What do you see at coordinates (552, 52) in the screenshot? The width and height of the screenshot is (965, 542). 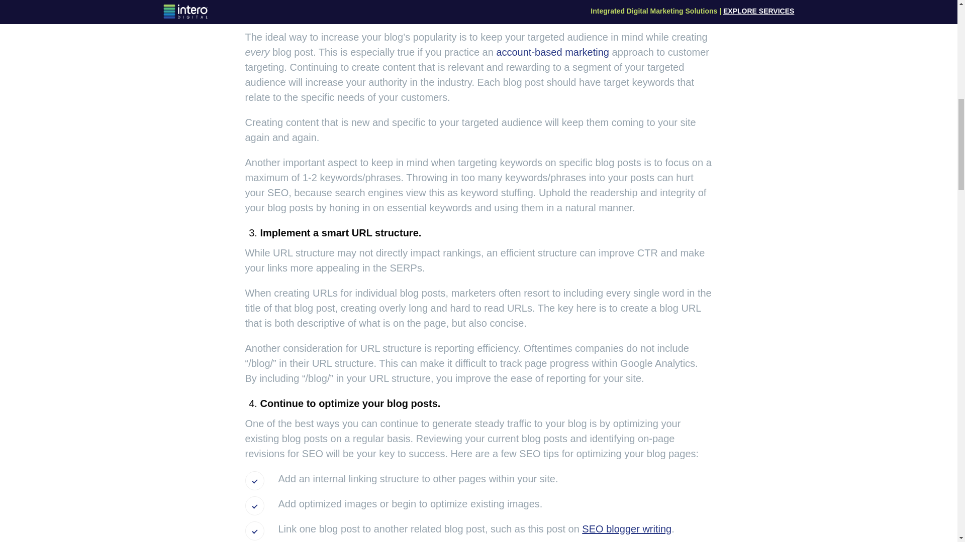 I see `account-based marketing` at bounding box center [552, 52].